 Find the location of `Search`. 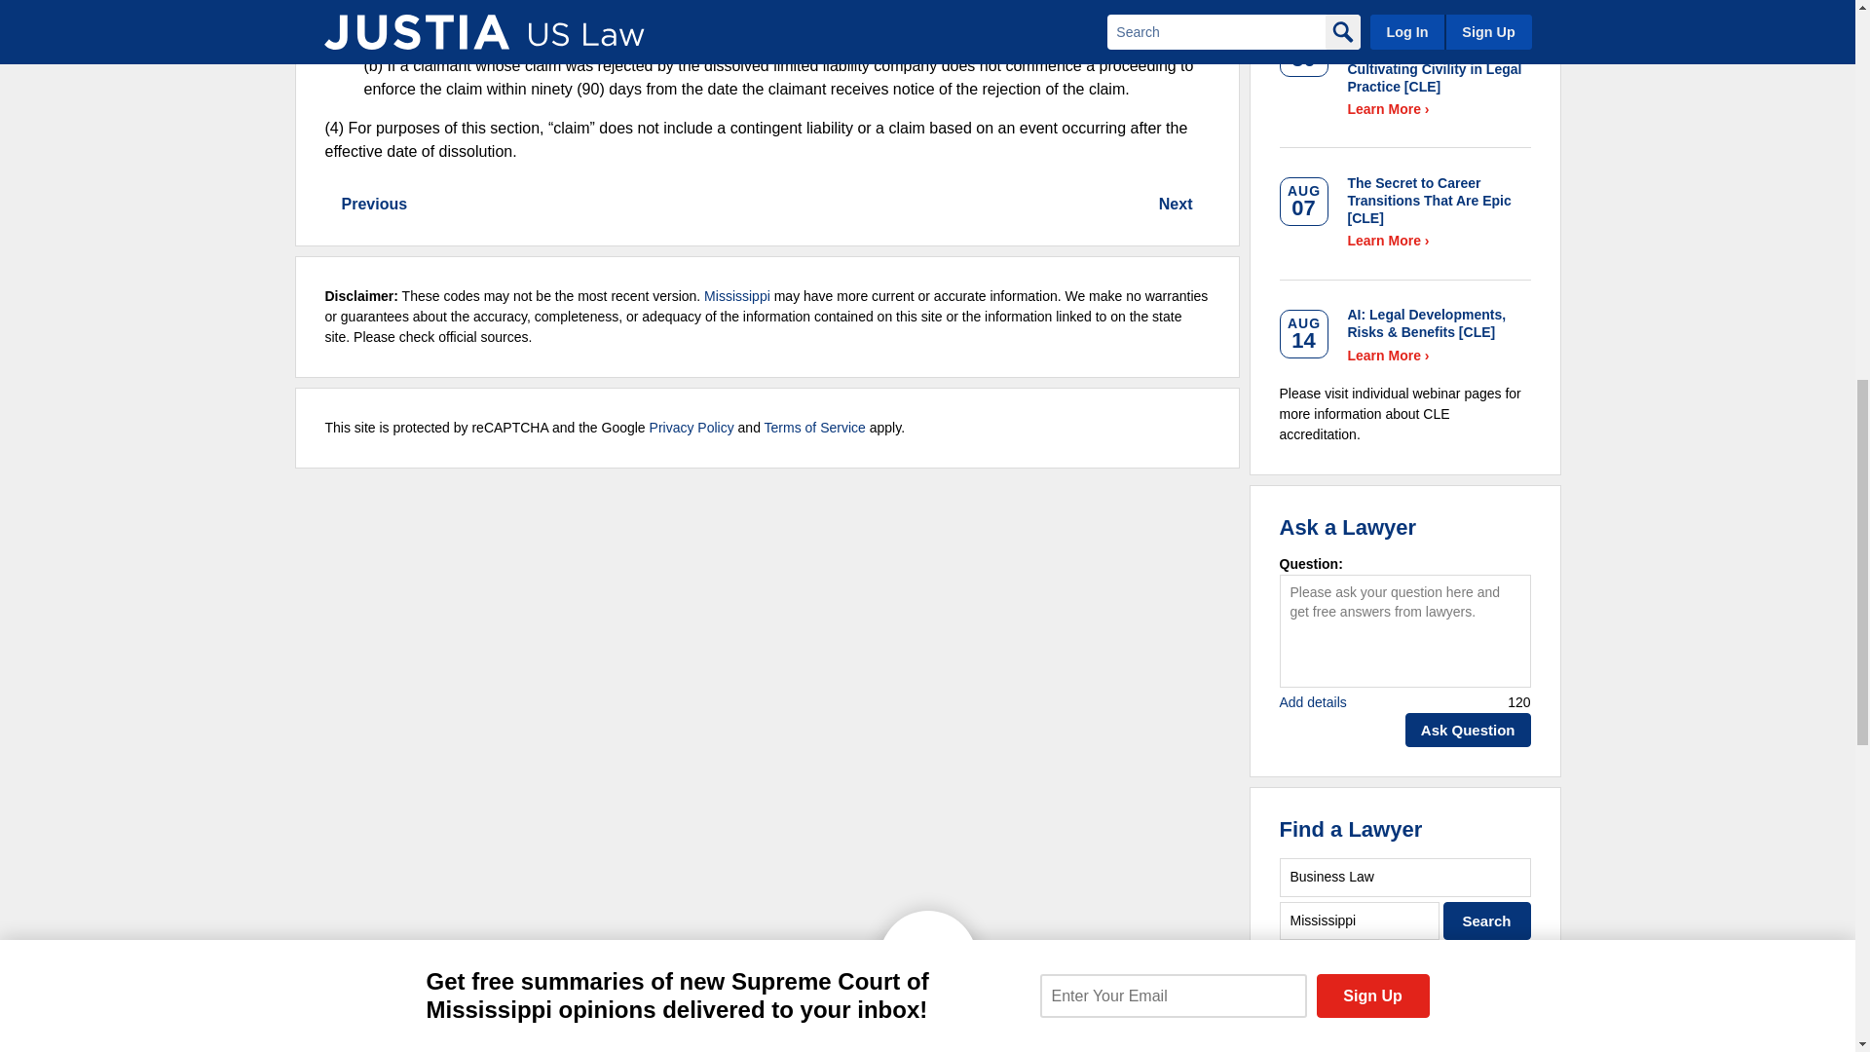

Search is located at coordinates (1487, 920).